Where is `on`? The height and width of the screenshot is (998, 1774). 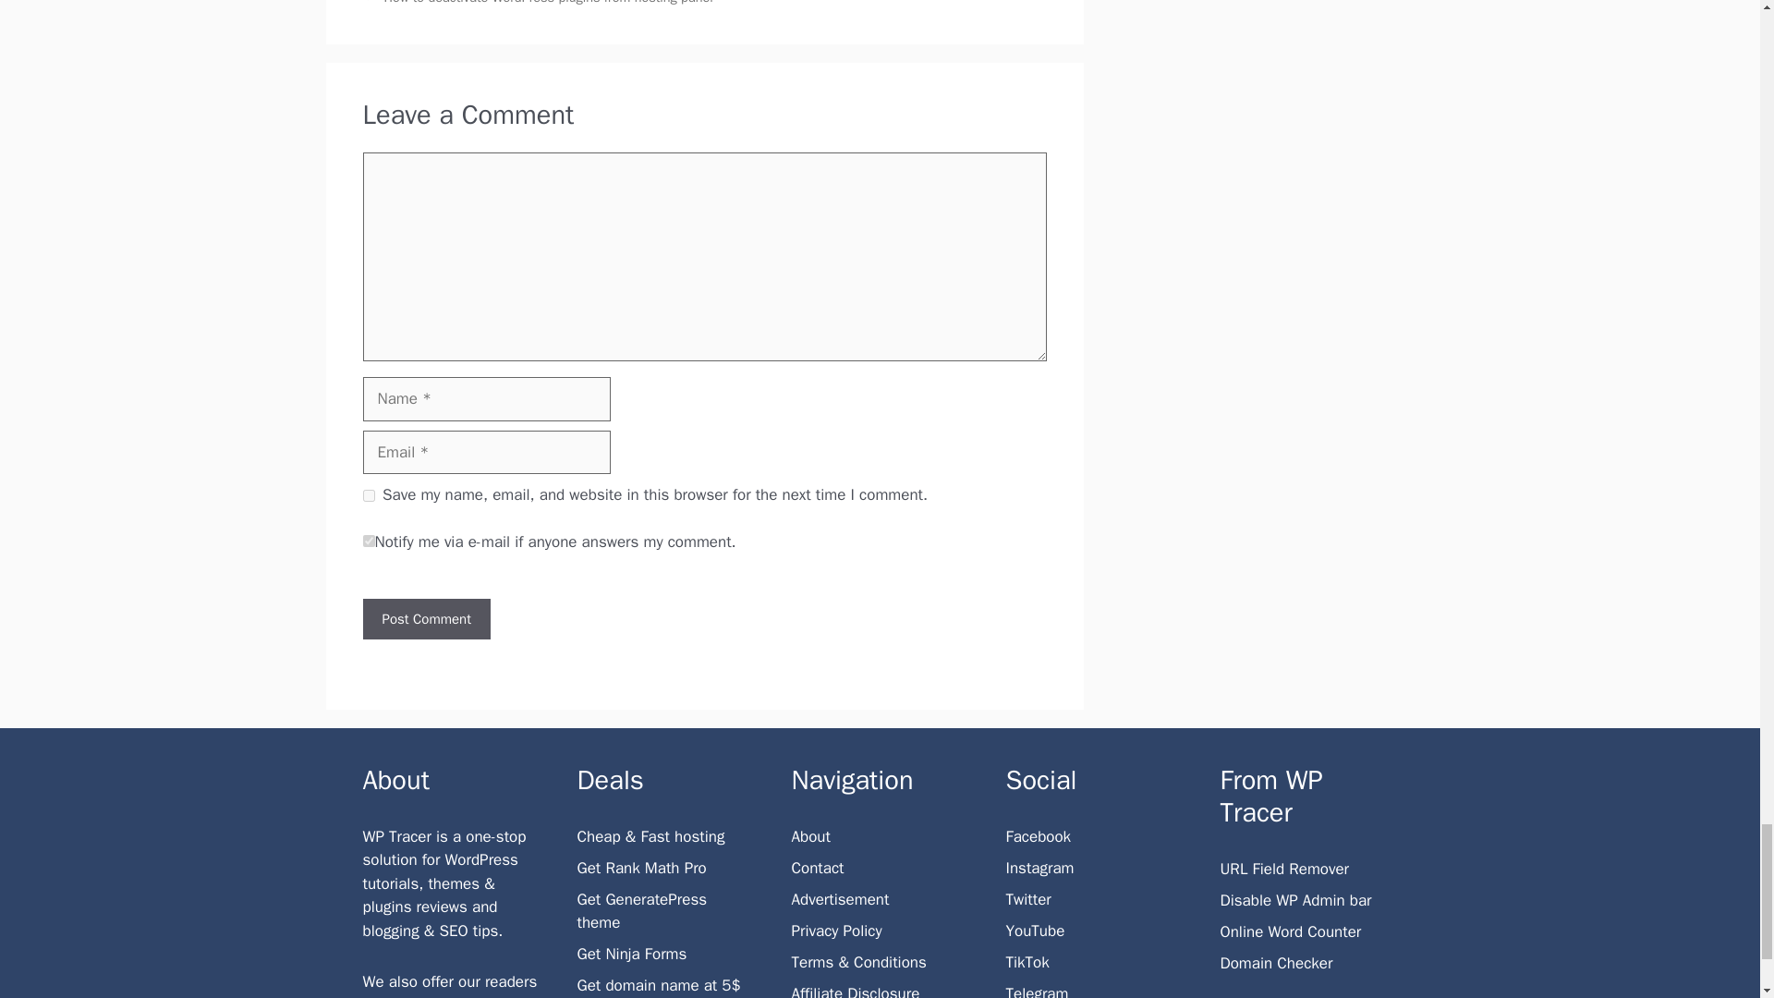
on is located at coordinates (368, 540).